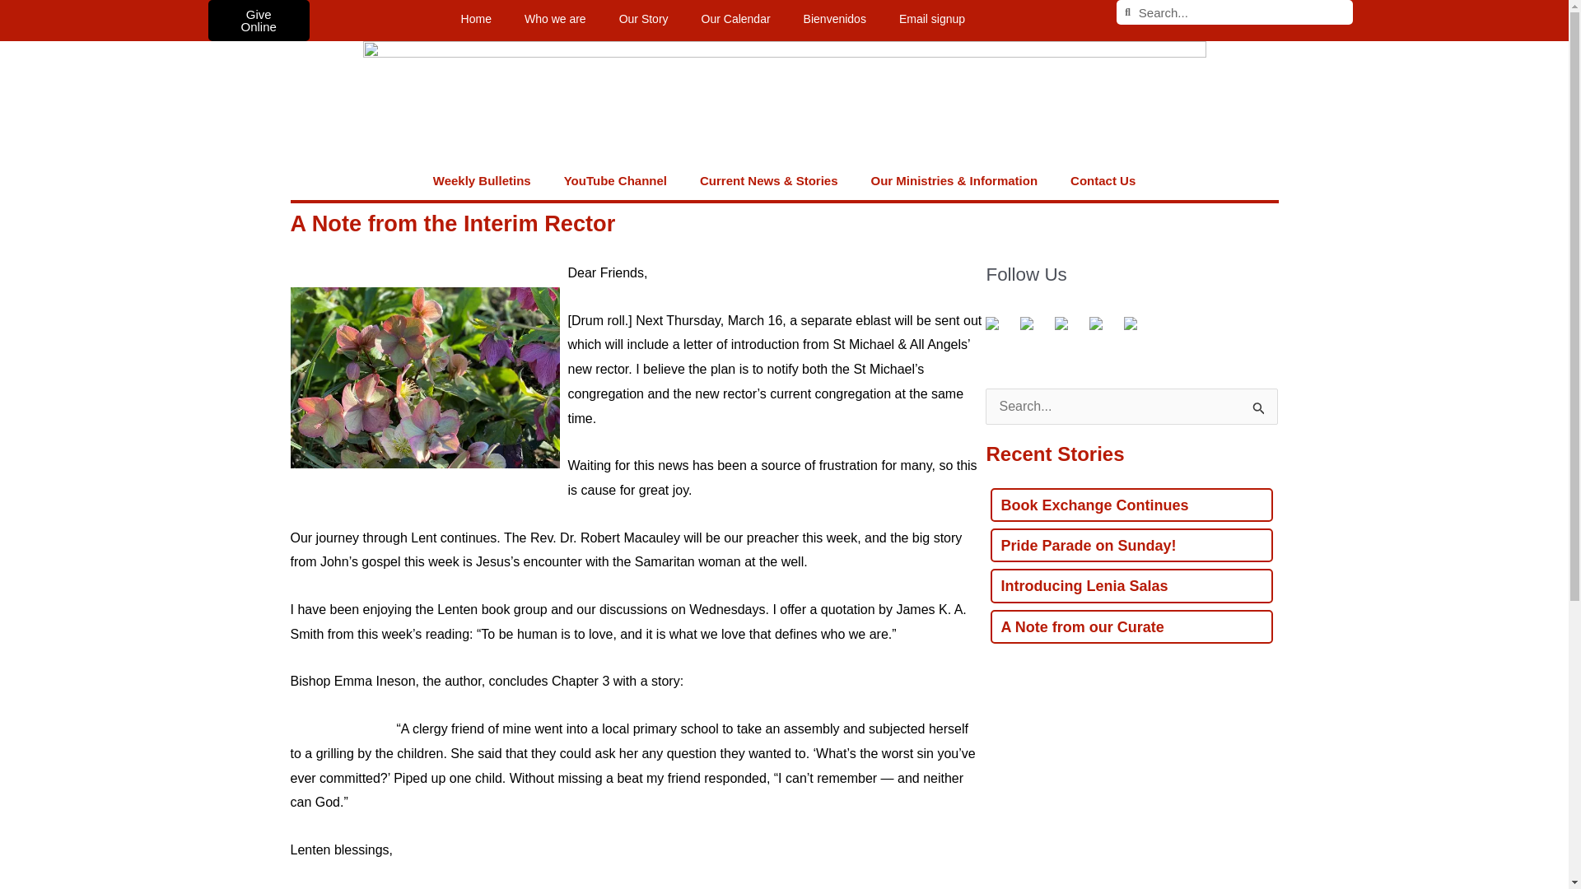 The image size is (1581, 889). What do you see at coordinates (998, 329) in the screenshot?
I see `Follow us on Facebook` at bounding box center [998, 329].